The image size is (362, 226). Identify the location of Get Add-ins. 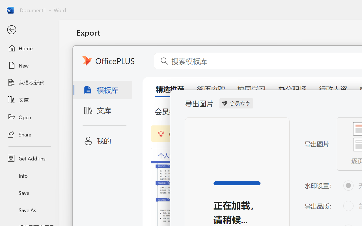
(29, 158).